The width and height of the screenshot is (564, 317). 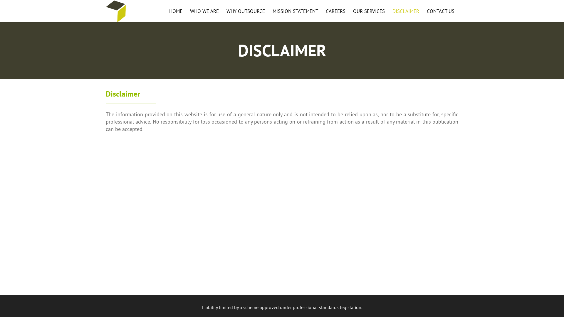 I want to click on HOME, so click(x=176, y=11).